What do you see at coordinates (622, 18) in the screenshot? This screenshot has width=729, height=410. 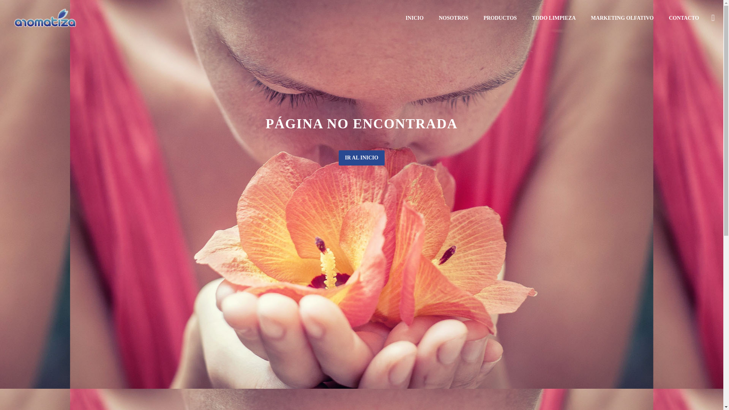 I see `MARKETING OLFATIVO` at bounding box center [622, 18].